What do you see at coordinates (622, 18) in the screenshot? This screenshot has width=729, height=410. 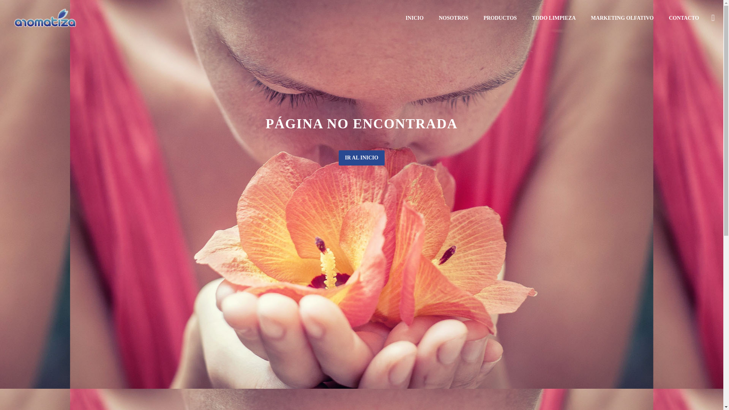 I see `MARKETING OLFATIVO` at bounding box center [622, 18].